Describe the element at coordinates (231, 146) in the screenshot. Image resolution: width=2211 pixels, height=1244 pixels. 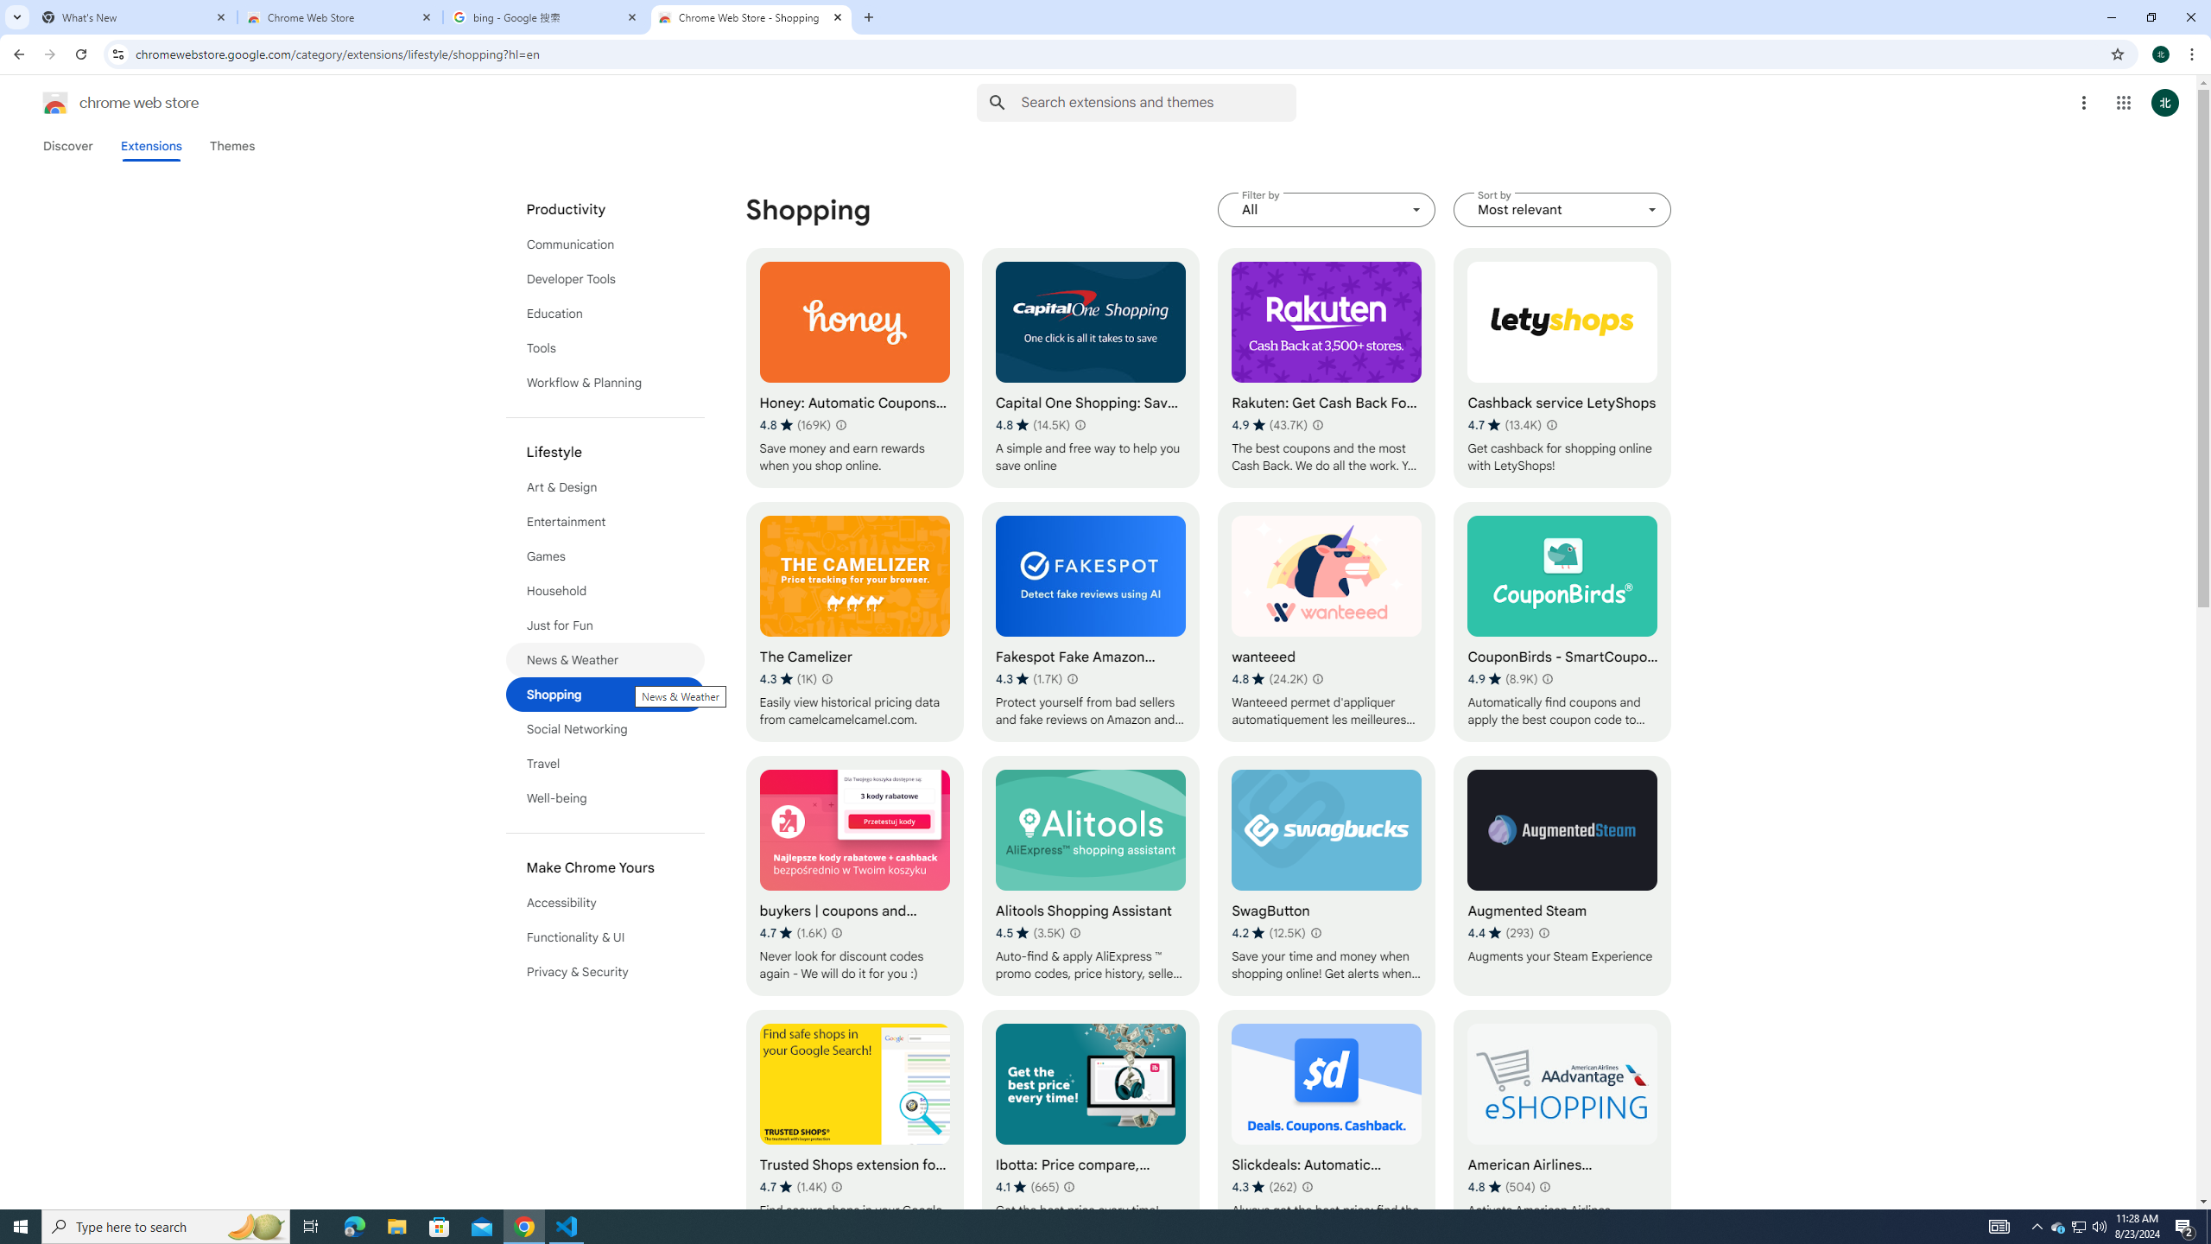
I see `Themes` at that location.